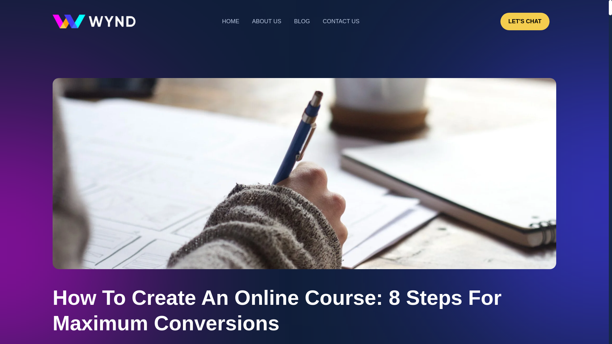 The height and width of the screenshot is (344, 612). I want to click on ABOUT US, so click(266, 21).